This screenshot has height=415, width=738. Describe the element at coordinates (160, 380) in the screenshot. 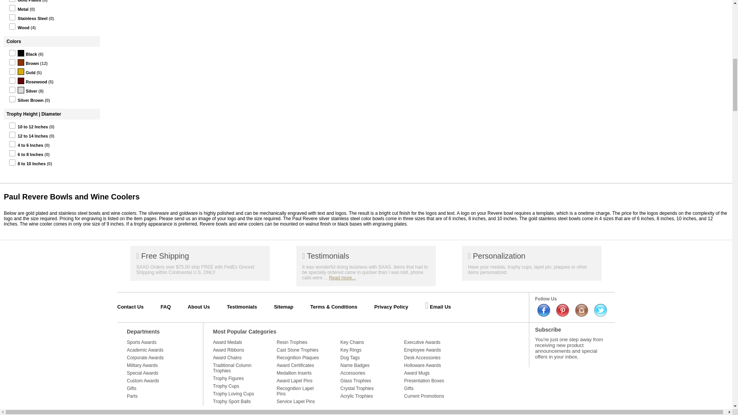

I see `Custom Awards` at that location.